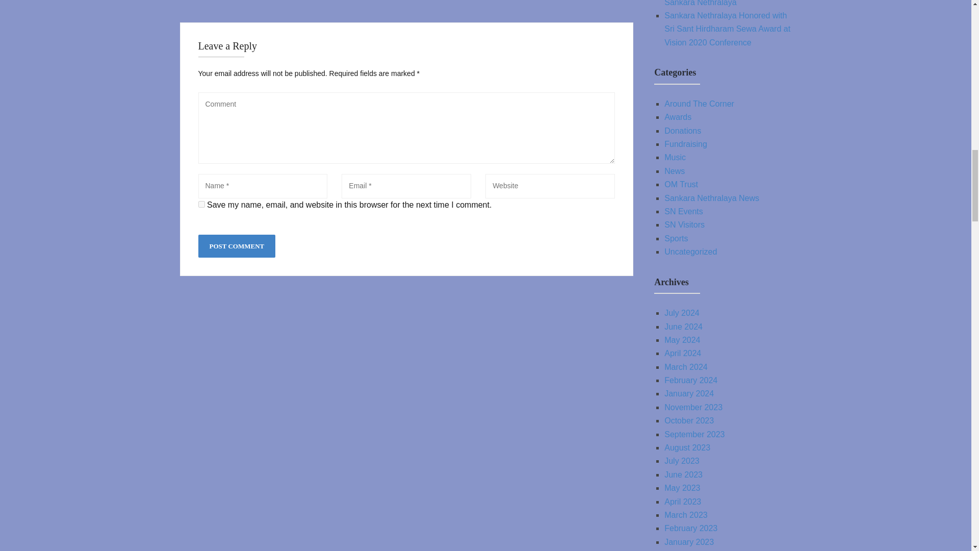  What do you see at coordinates (683, 211) in the screenshot?
I see `SN Events` at bounding box center [683, 211].